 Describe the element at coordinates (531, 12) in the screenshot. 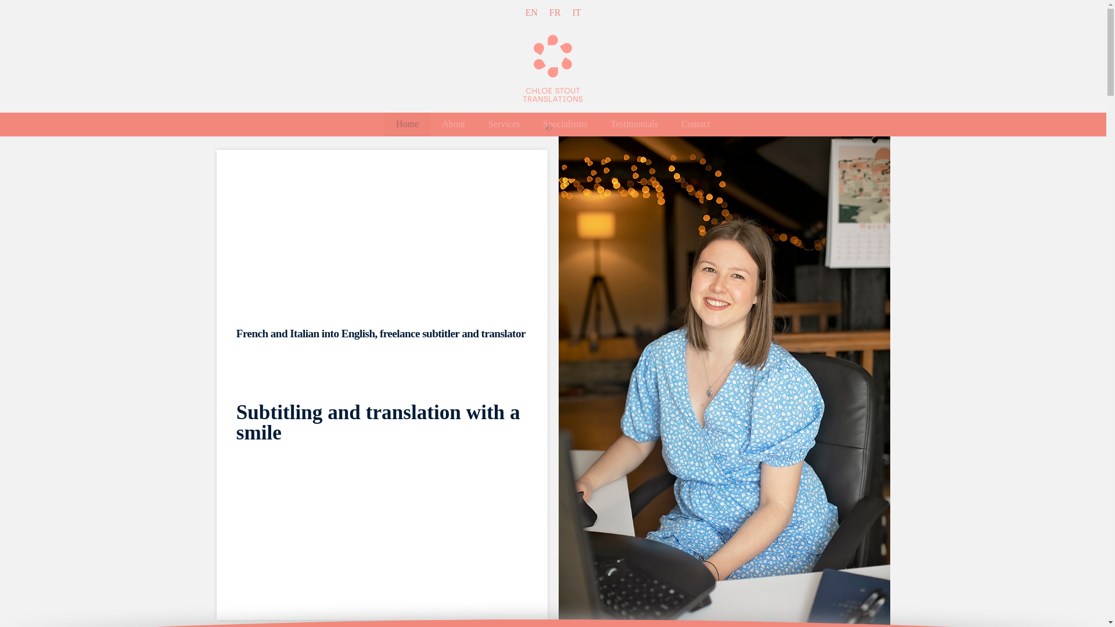

I see `EN` at that location.